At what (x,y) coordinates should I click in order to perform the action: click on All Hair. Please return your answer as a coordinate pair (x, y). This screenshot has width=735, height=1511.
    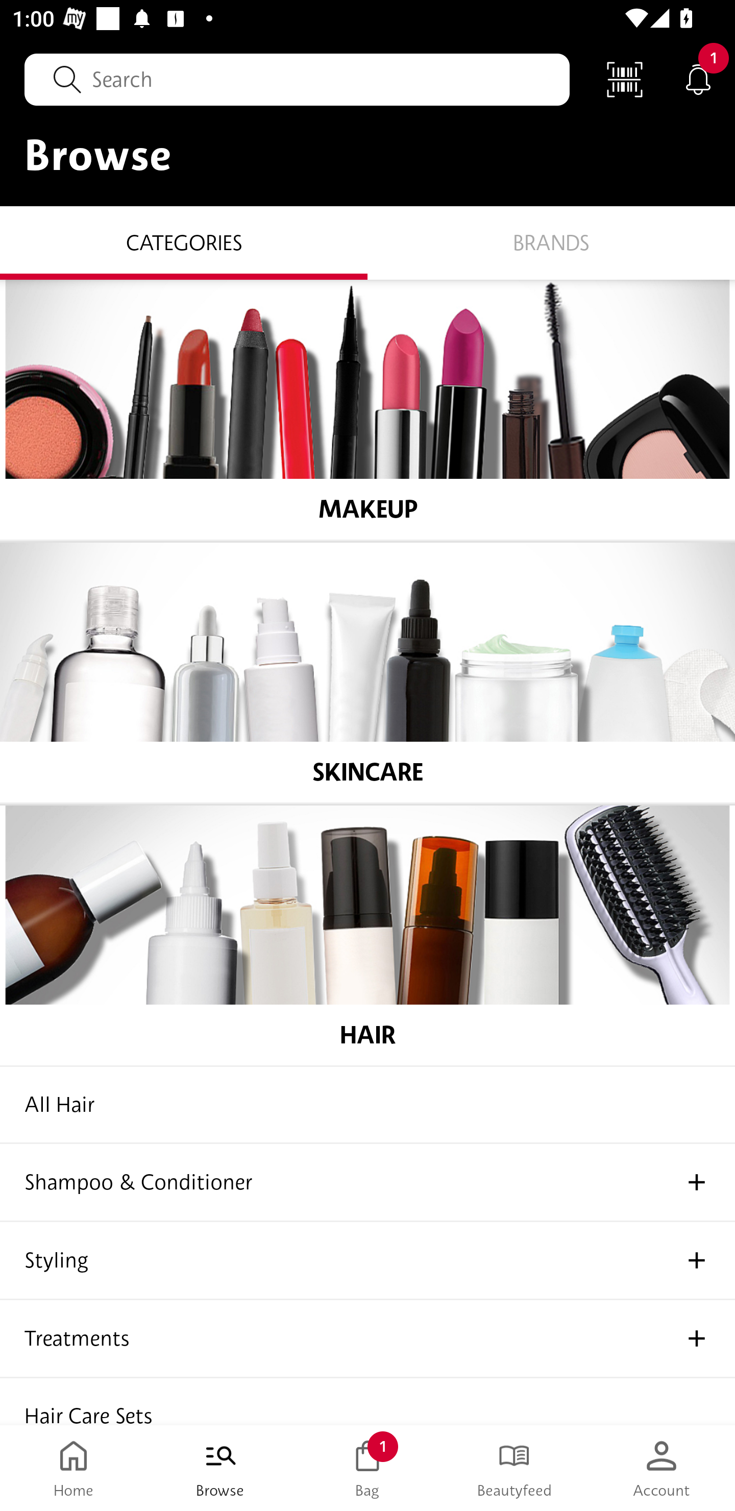
    Looking at the image, I should click on (367, 1105).